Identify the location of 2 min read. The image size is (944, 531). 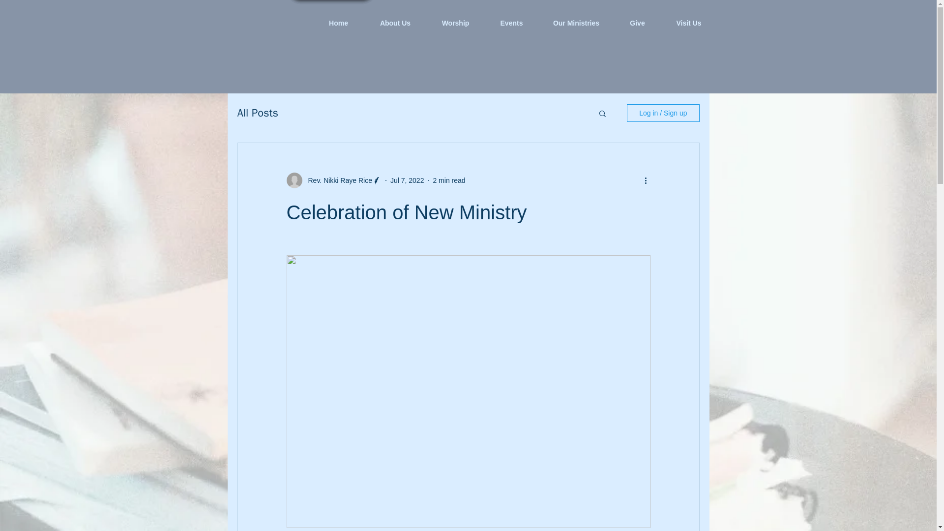
(448, 179).